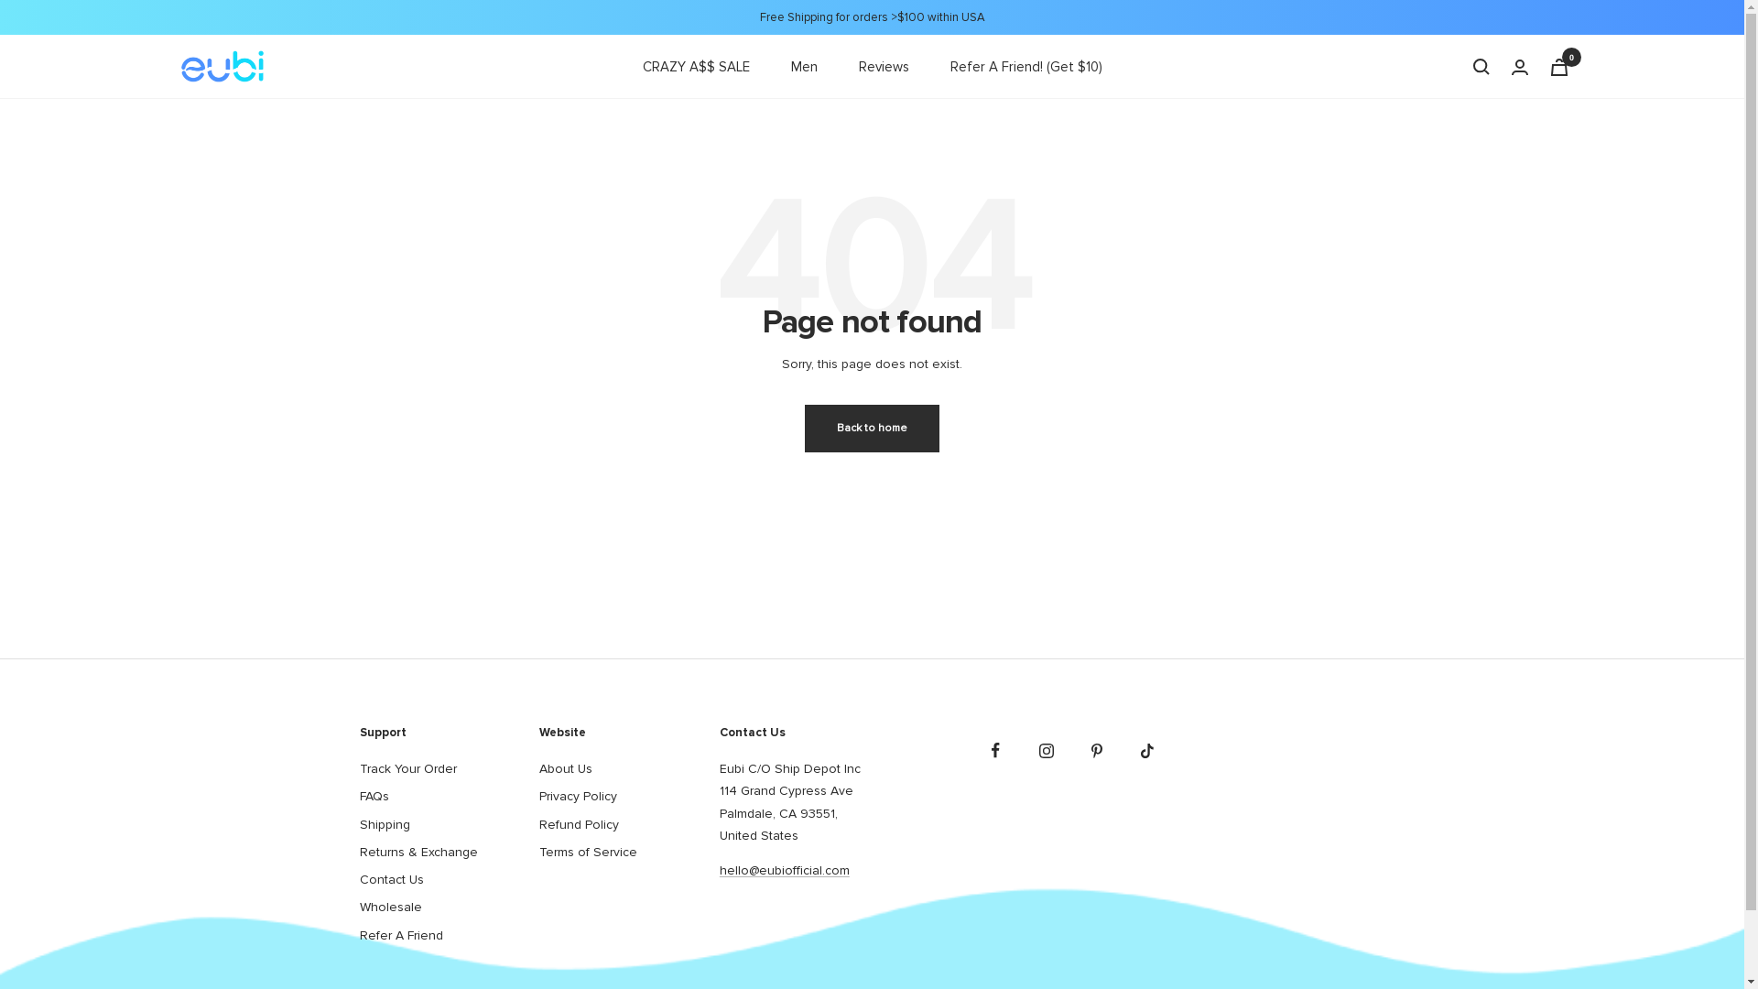  Describe the element at coordinates (579, 825) in the screenshot. I see `Refund Policy` at that location.